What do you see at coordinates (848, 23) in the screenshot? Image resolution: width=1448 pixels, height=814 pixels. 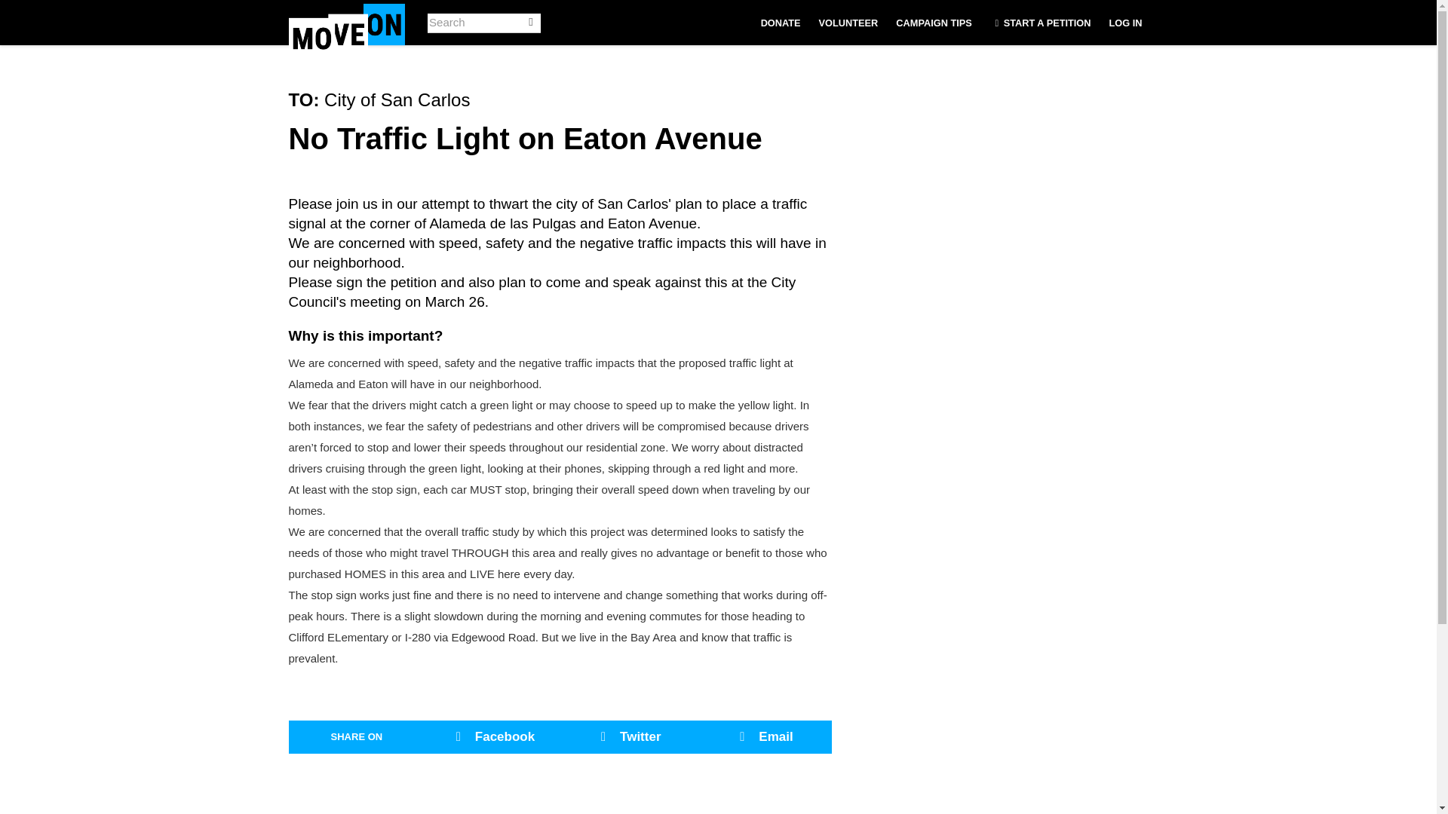 I see `VOLUNTEER` at bounding box center [848, 23].